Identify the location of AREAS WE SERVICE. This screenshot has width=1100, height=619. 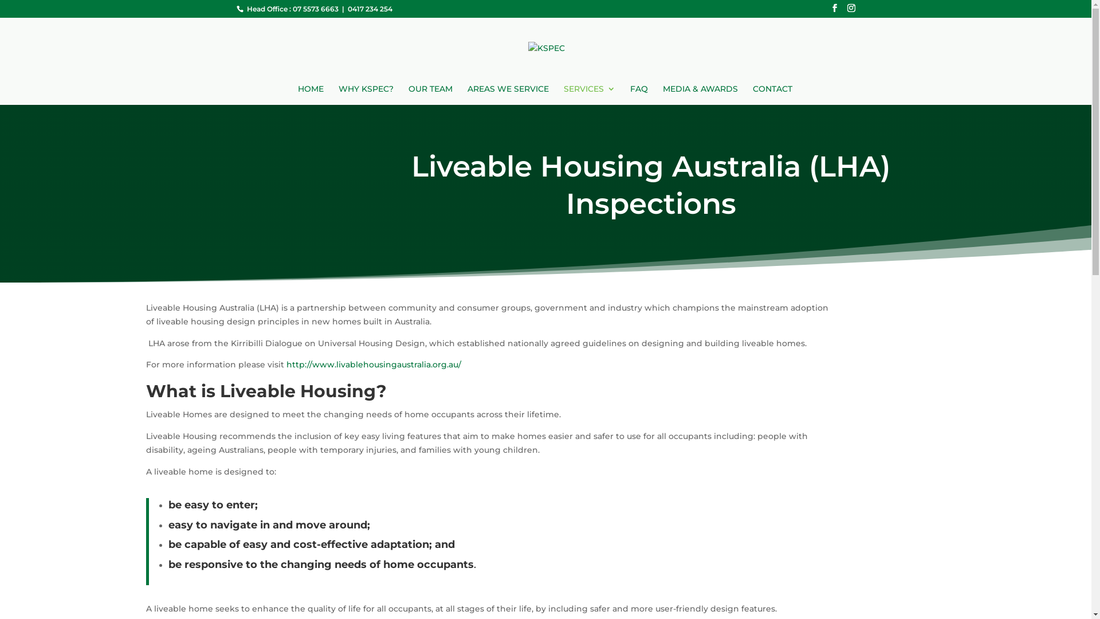
(508, 95).